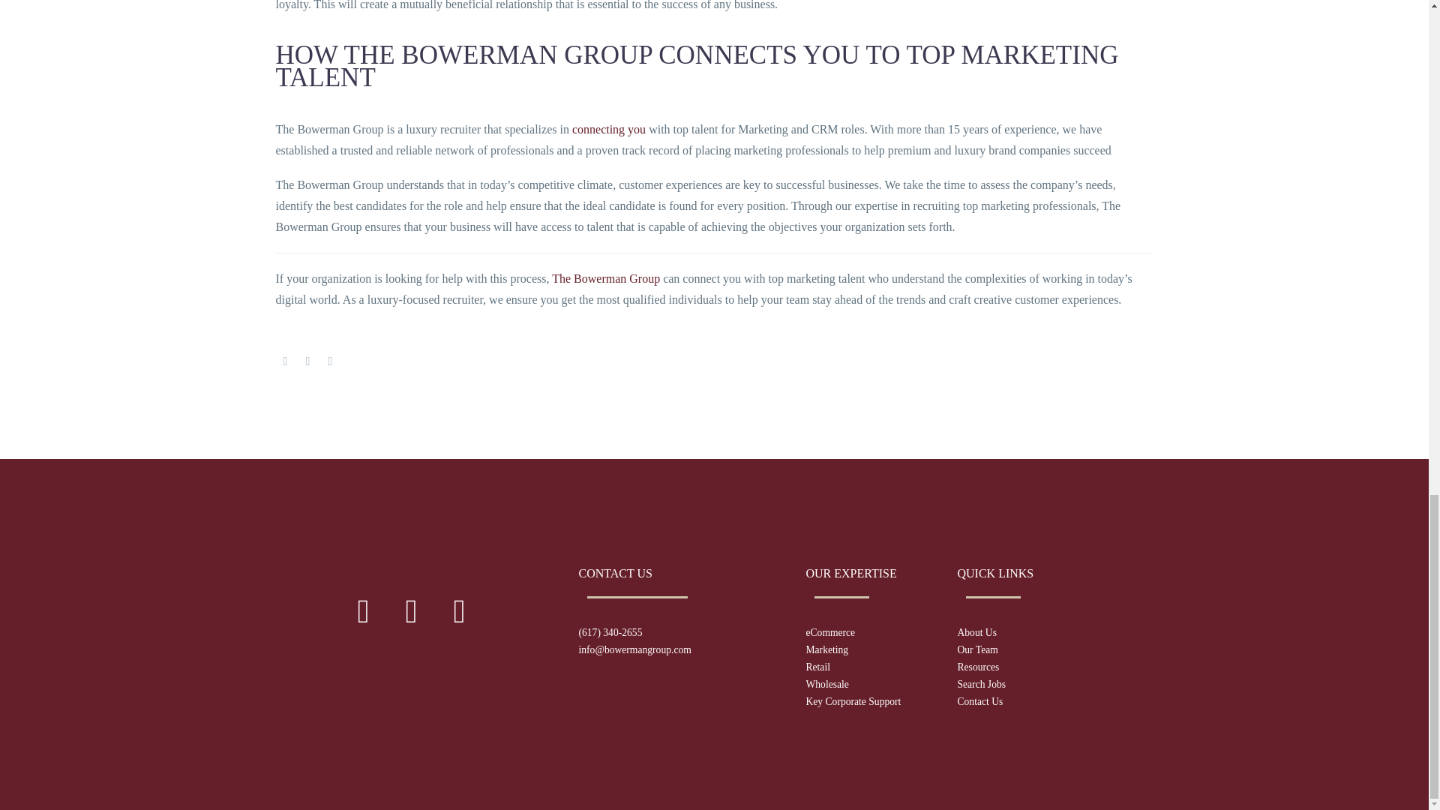 Image resolution: width=1440 pixels, height=810 pixels. What do you see at coordinates (608, 129) in the screenshot?
I see `connecting you` at bounding box center [608, 129].